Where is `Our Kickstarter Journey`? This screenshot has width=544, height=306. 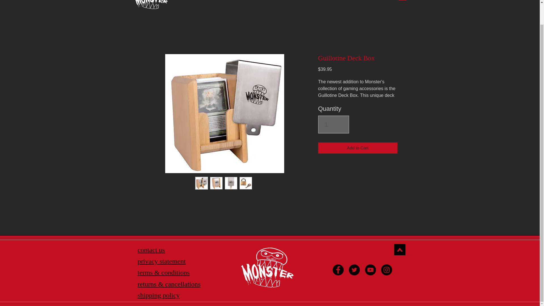 Our Kickstarter Journey is located at coordinates (254, 2).